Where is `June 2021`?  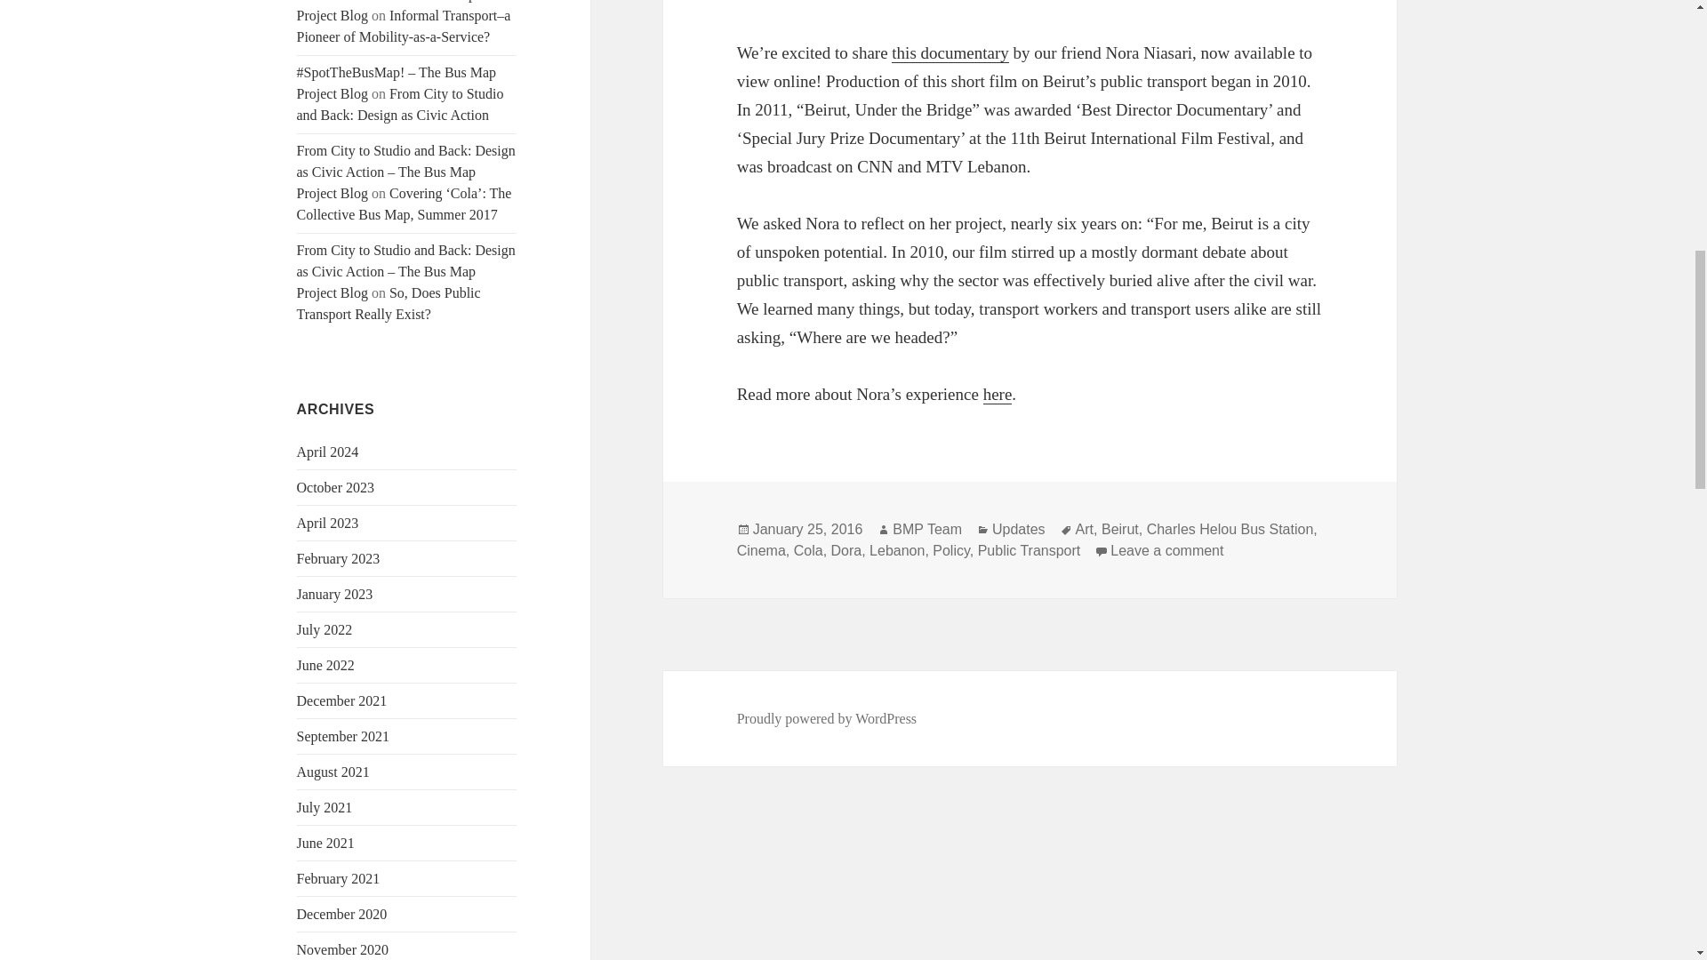
June 2021 is located at coordinates (325, 843).